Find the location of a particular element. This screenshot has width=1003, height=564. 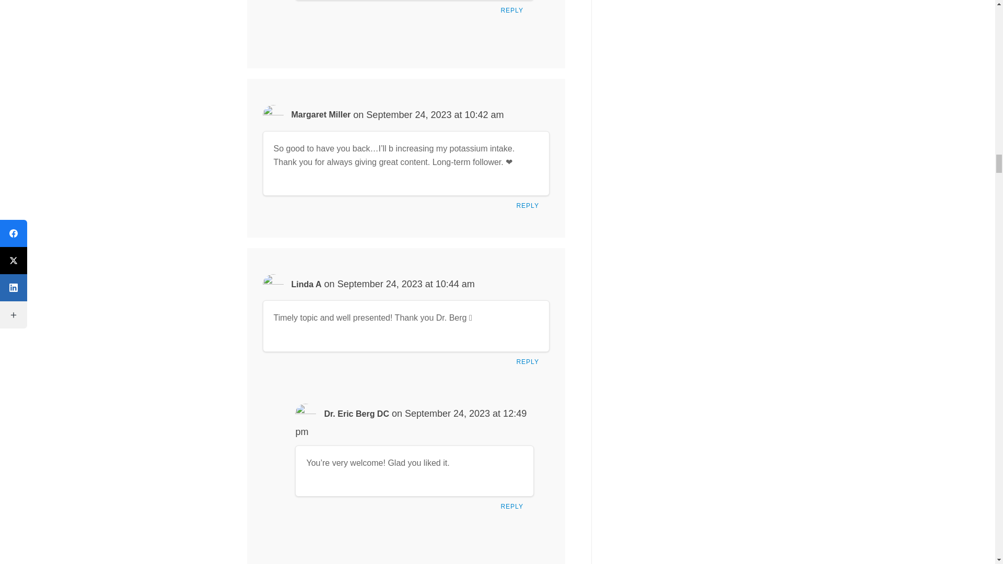

REPLY is located at coordinates (514, 13).